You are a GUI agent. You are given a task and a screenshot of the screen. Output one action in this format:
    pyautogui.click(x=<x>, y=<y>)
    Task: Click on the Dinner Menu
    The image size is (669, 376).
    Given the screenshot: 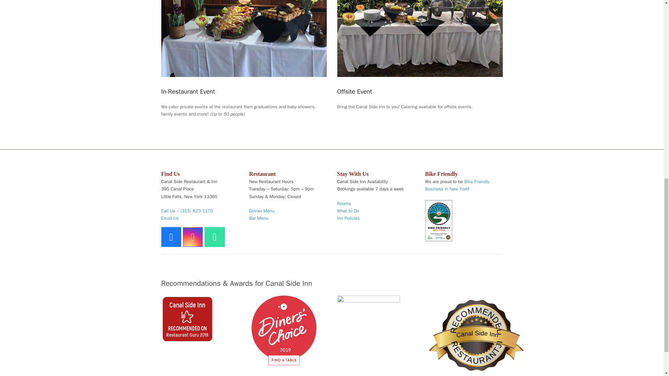 What is the action you would take?
    pyautogui.click(x=261, y=211)
    